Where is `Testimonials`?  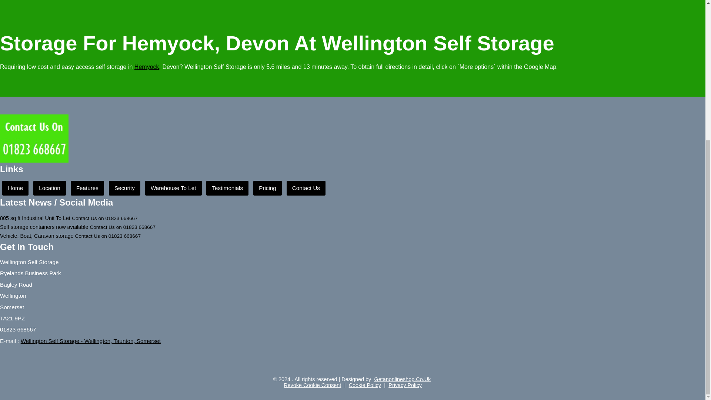
Testimonials is located at coordinates (227, 188).